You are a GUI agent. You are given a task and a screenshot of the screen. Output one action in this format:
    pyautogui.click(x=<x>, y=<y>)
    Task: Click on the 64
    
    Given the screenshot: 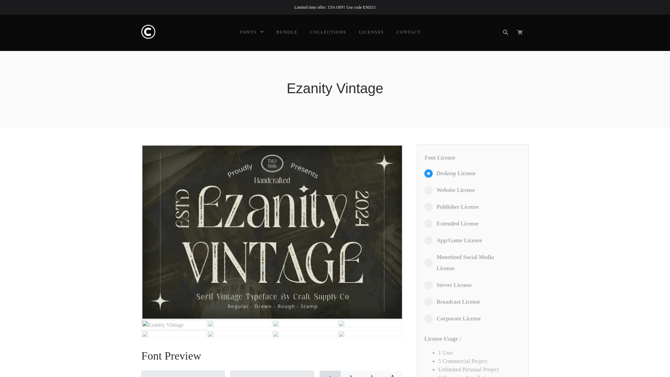 What is the action you would take?
    pyautogui.click(x=374, y=375)
    